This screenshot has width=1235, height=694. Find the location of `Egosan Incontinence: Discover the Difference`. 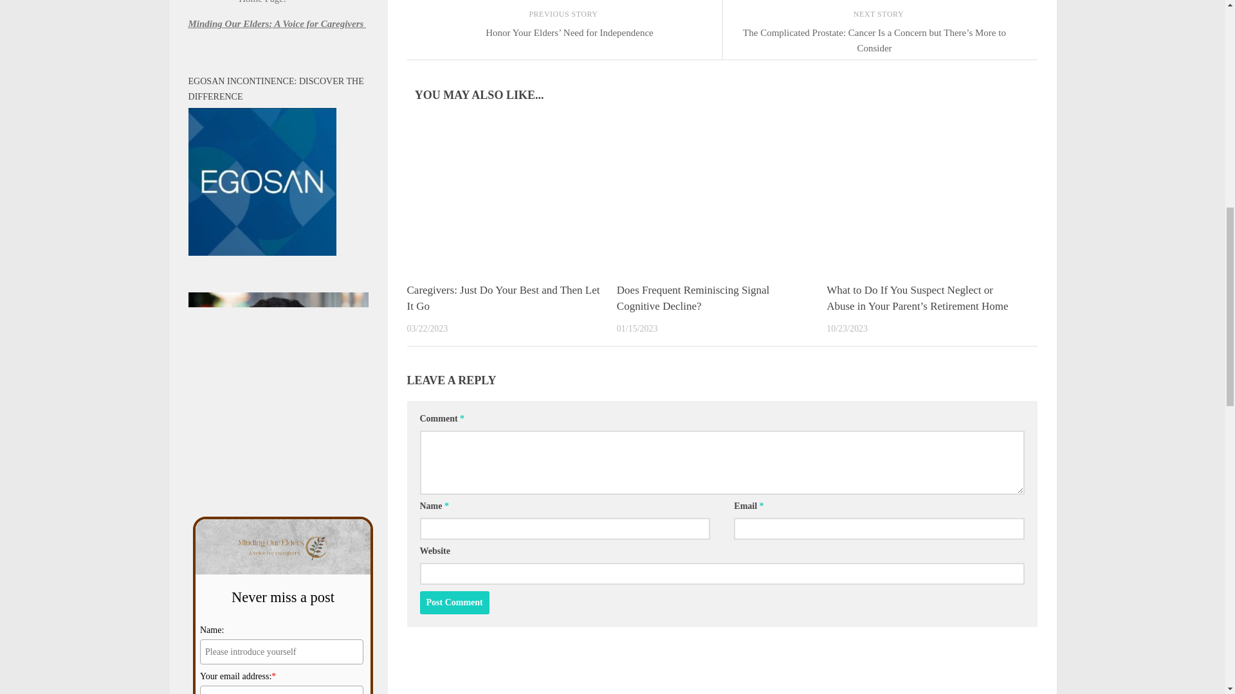

Egosan Incontinence: Discover the Difference is located at coordinates (261, 182).